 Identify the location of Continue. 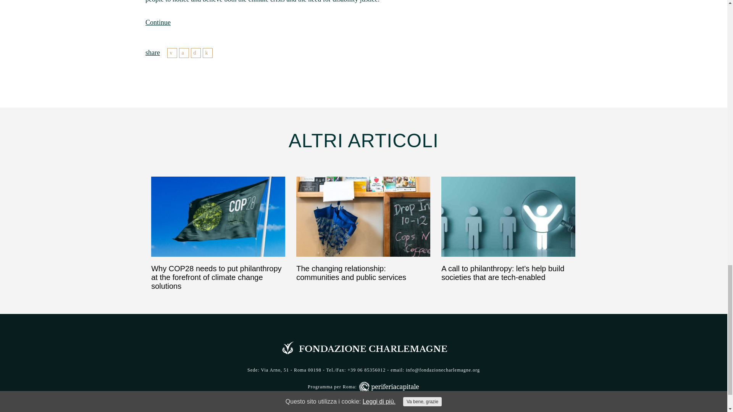
(158, 22).